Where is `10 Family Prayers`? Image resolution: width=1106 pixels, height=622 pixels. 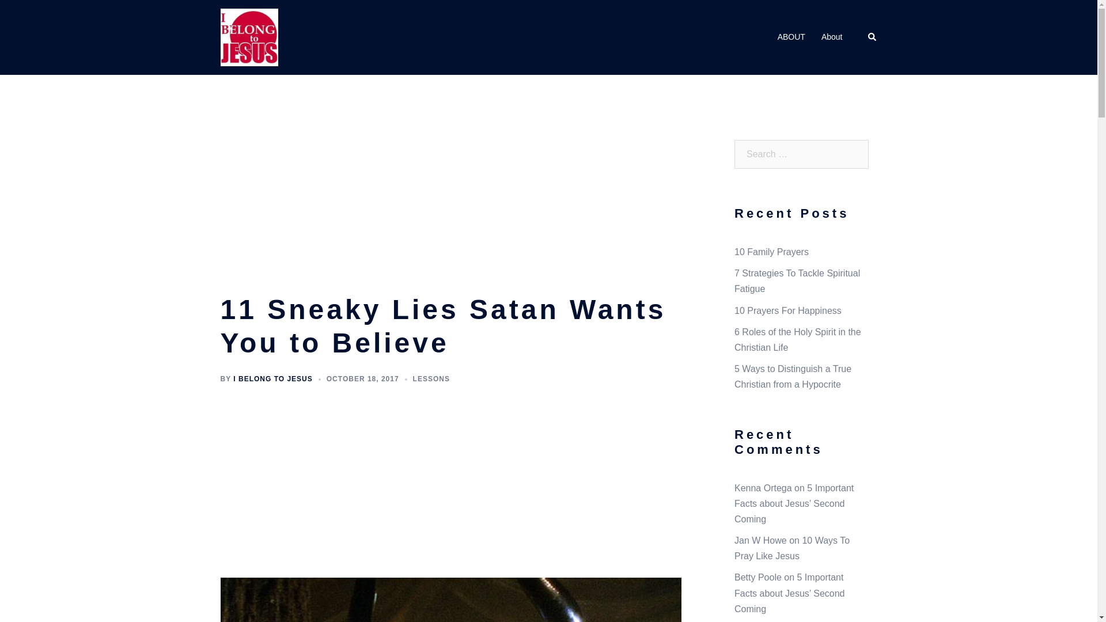 10 Family Prayers is located at coordinates (771, 252).